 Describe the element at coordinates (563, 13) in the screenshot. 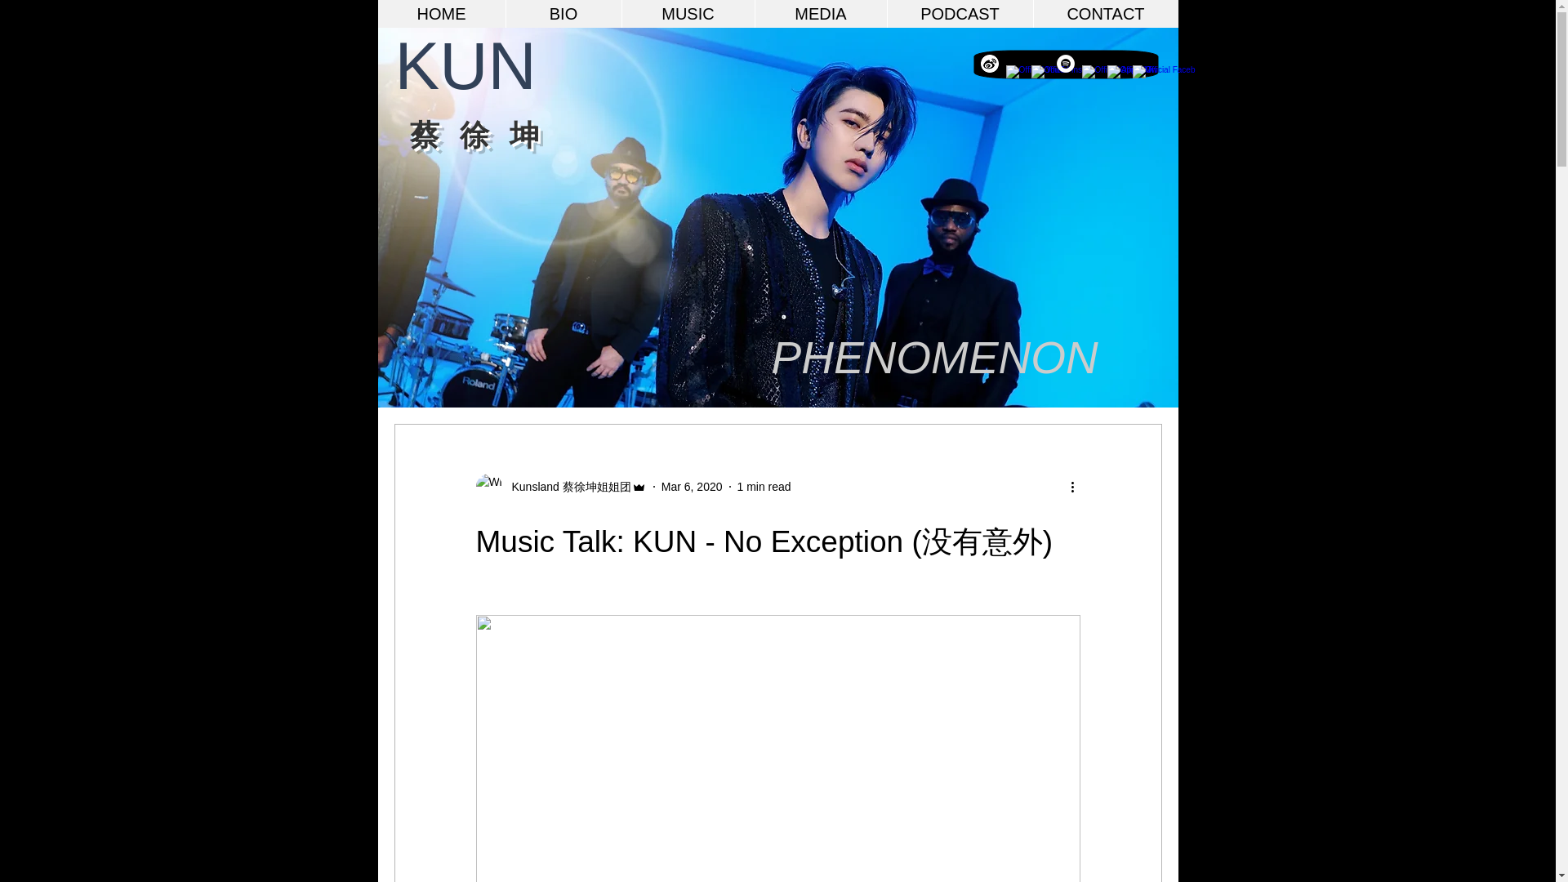

I see `BIO` at that location.